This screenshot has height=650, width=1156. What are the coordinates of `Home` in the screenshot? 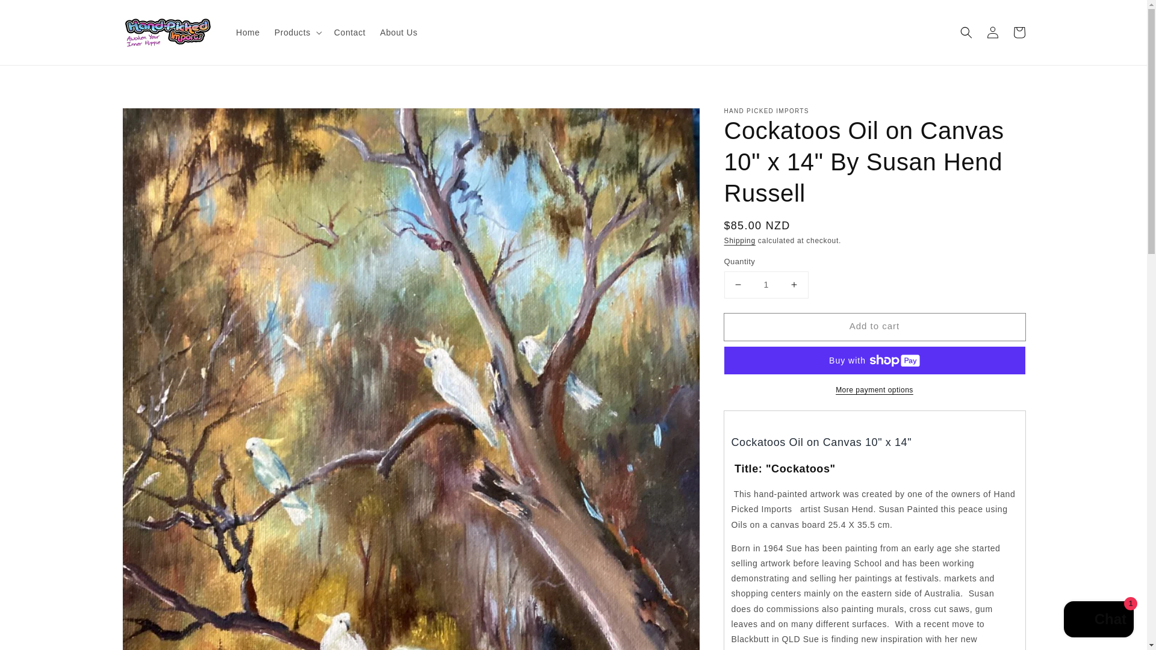 It's located at (248, 32).